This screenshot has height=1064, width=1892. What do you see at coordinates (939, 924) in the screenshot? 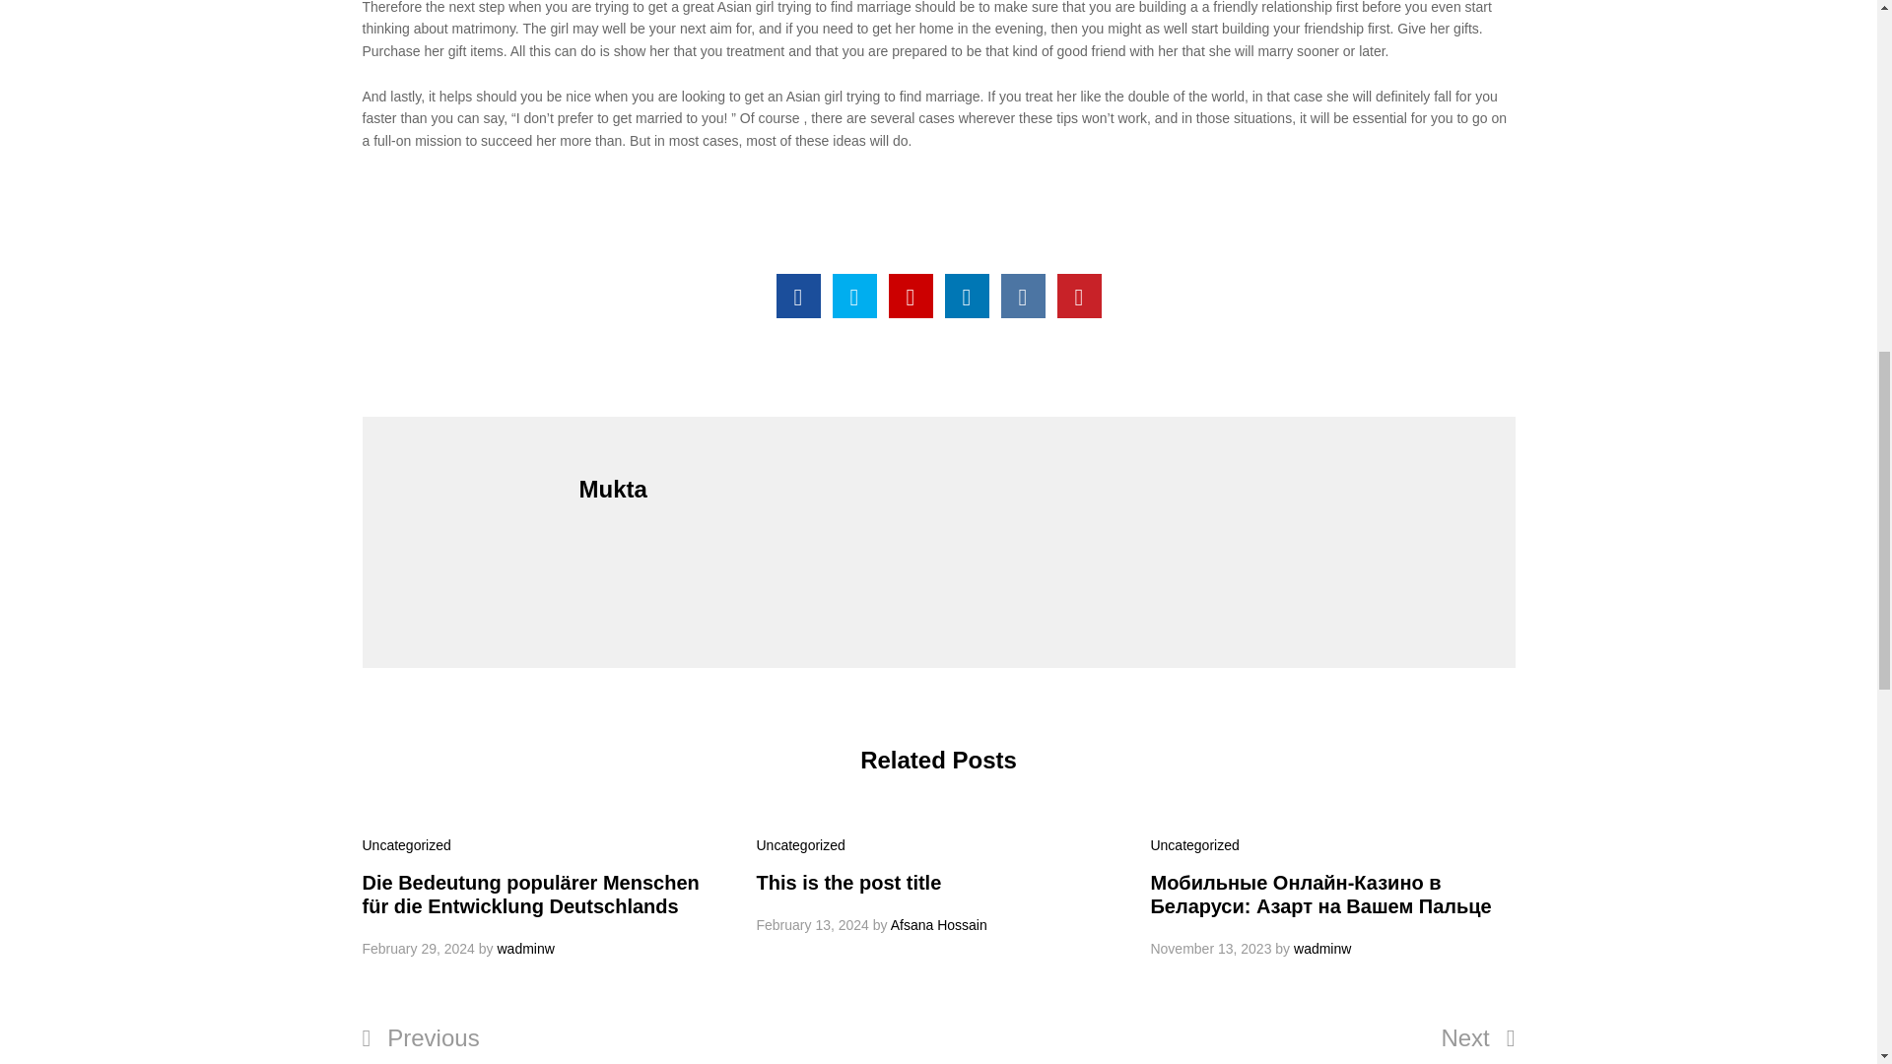
I see `Afsana Hossain` at bounding box center [939, 924].